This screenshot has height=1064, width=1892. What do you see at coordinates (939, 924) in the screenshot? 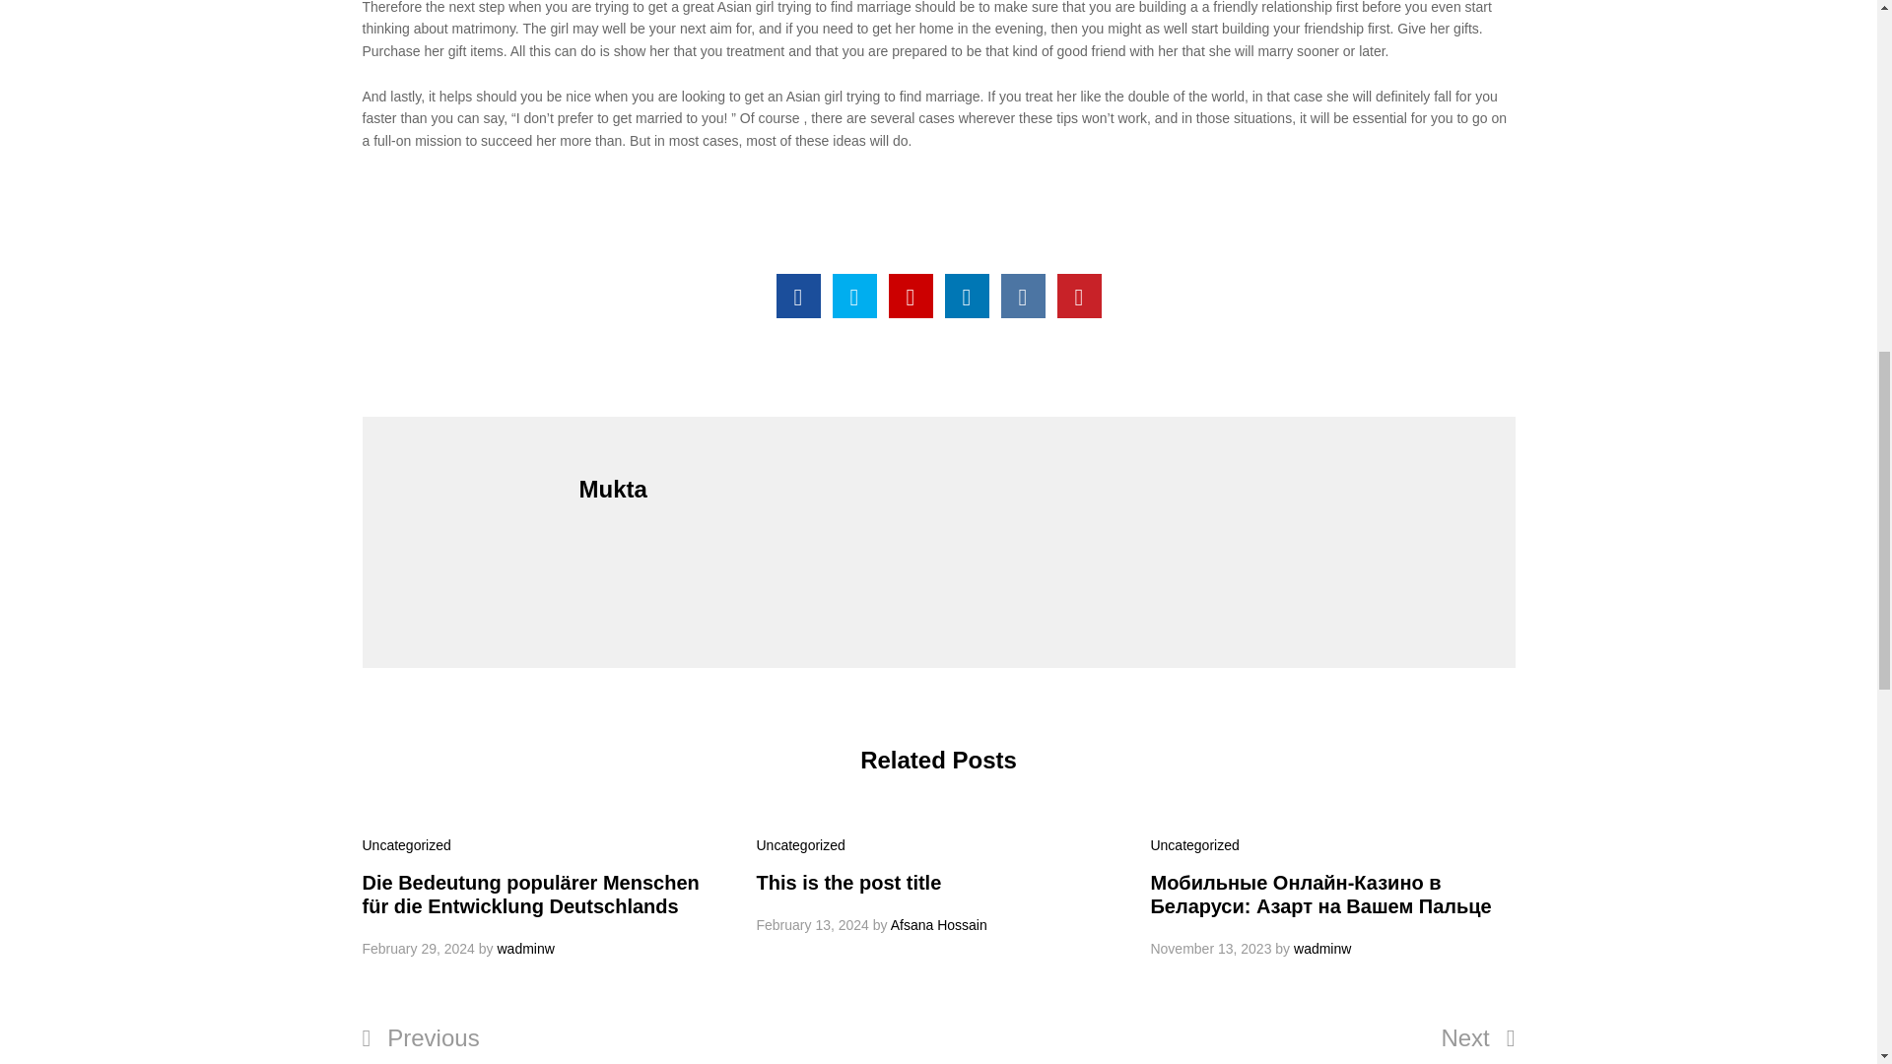
I see `Afsana Hossain` at bounding box center [939, 924].